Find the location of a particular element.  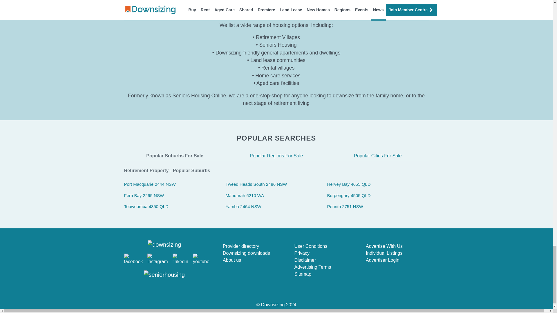

Downsizing is located at coordinates (276, 305).